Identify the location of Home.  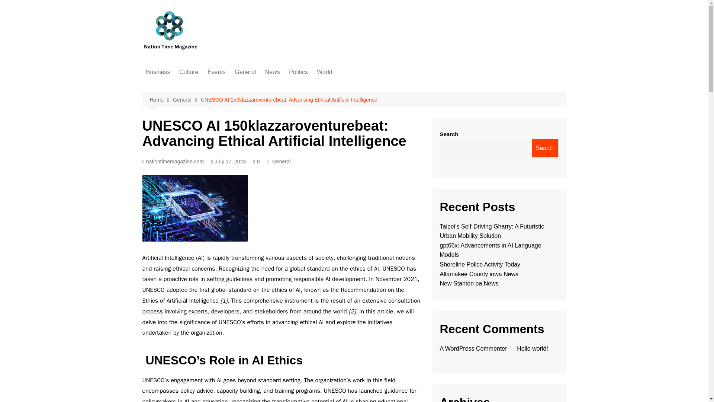
(161, 100).